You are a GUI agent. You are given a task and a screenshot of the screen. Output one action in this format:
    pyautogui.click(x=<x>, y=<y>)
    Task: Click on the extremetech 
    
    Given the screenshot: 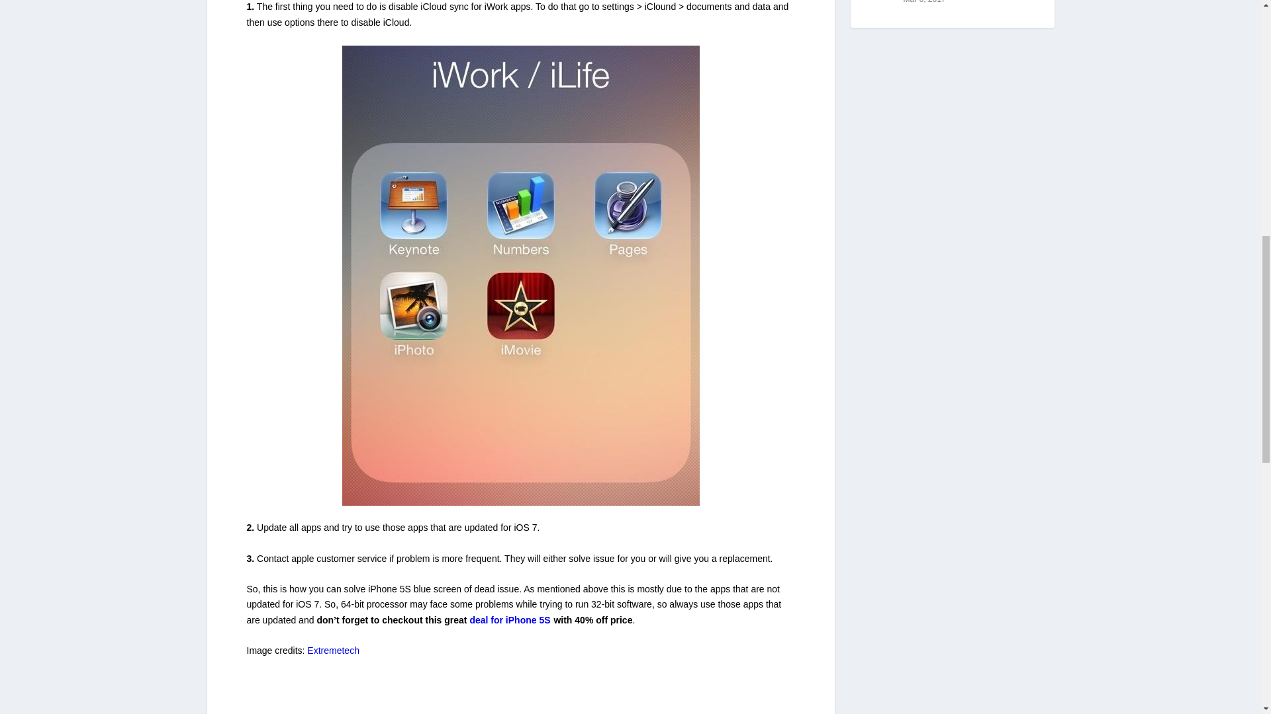 What is the action you would take?
    pyautogui.click(x=334, y=651)
    